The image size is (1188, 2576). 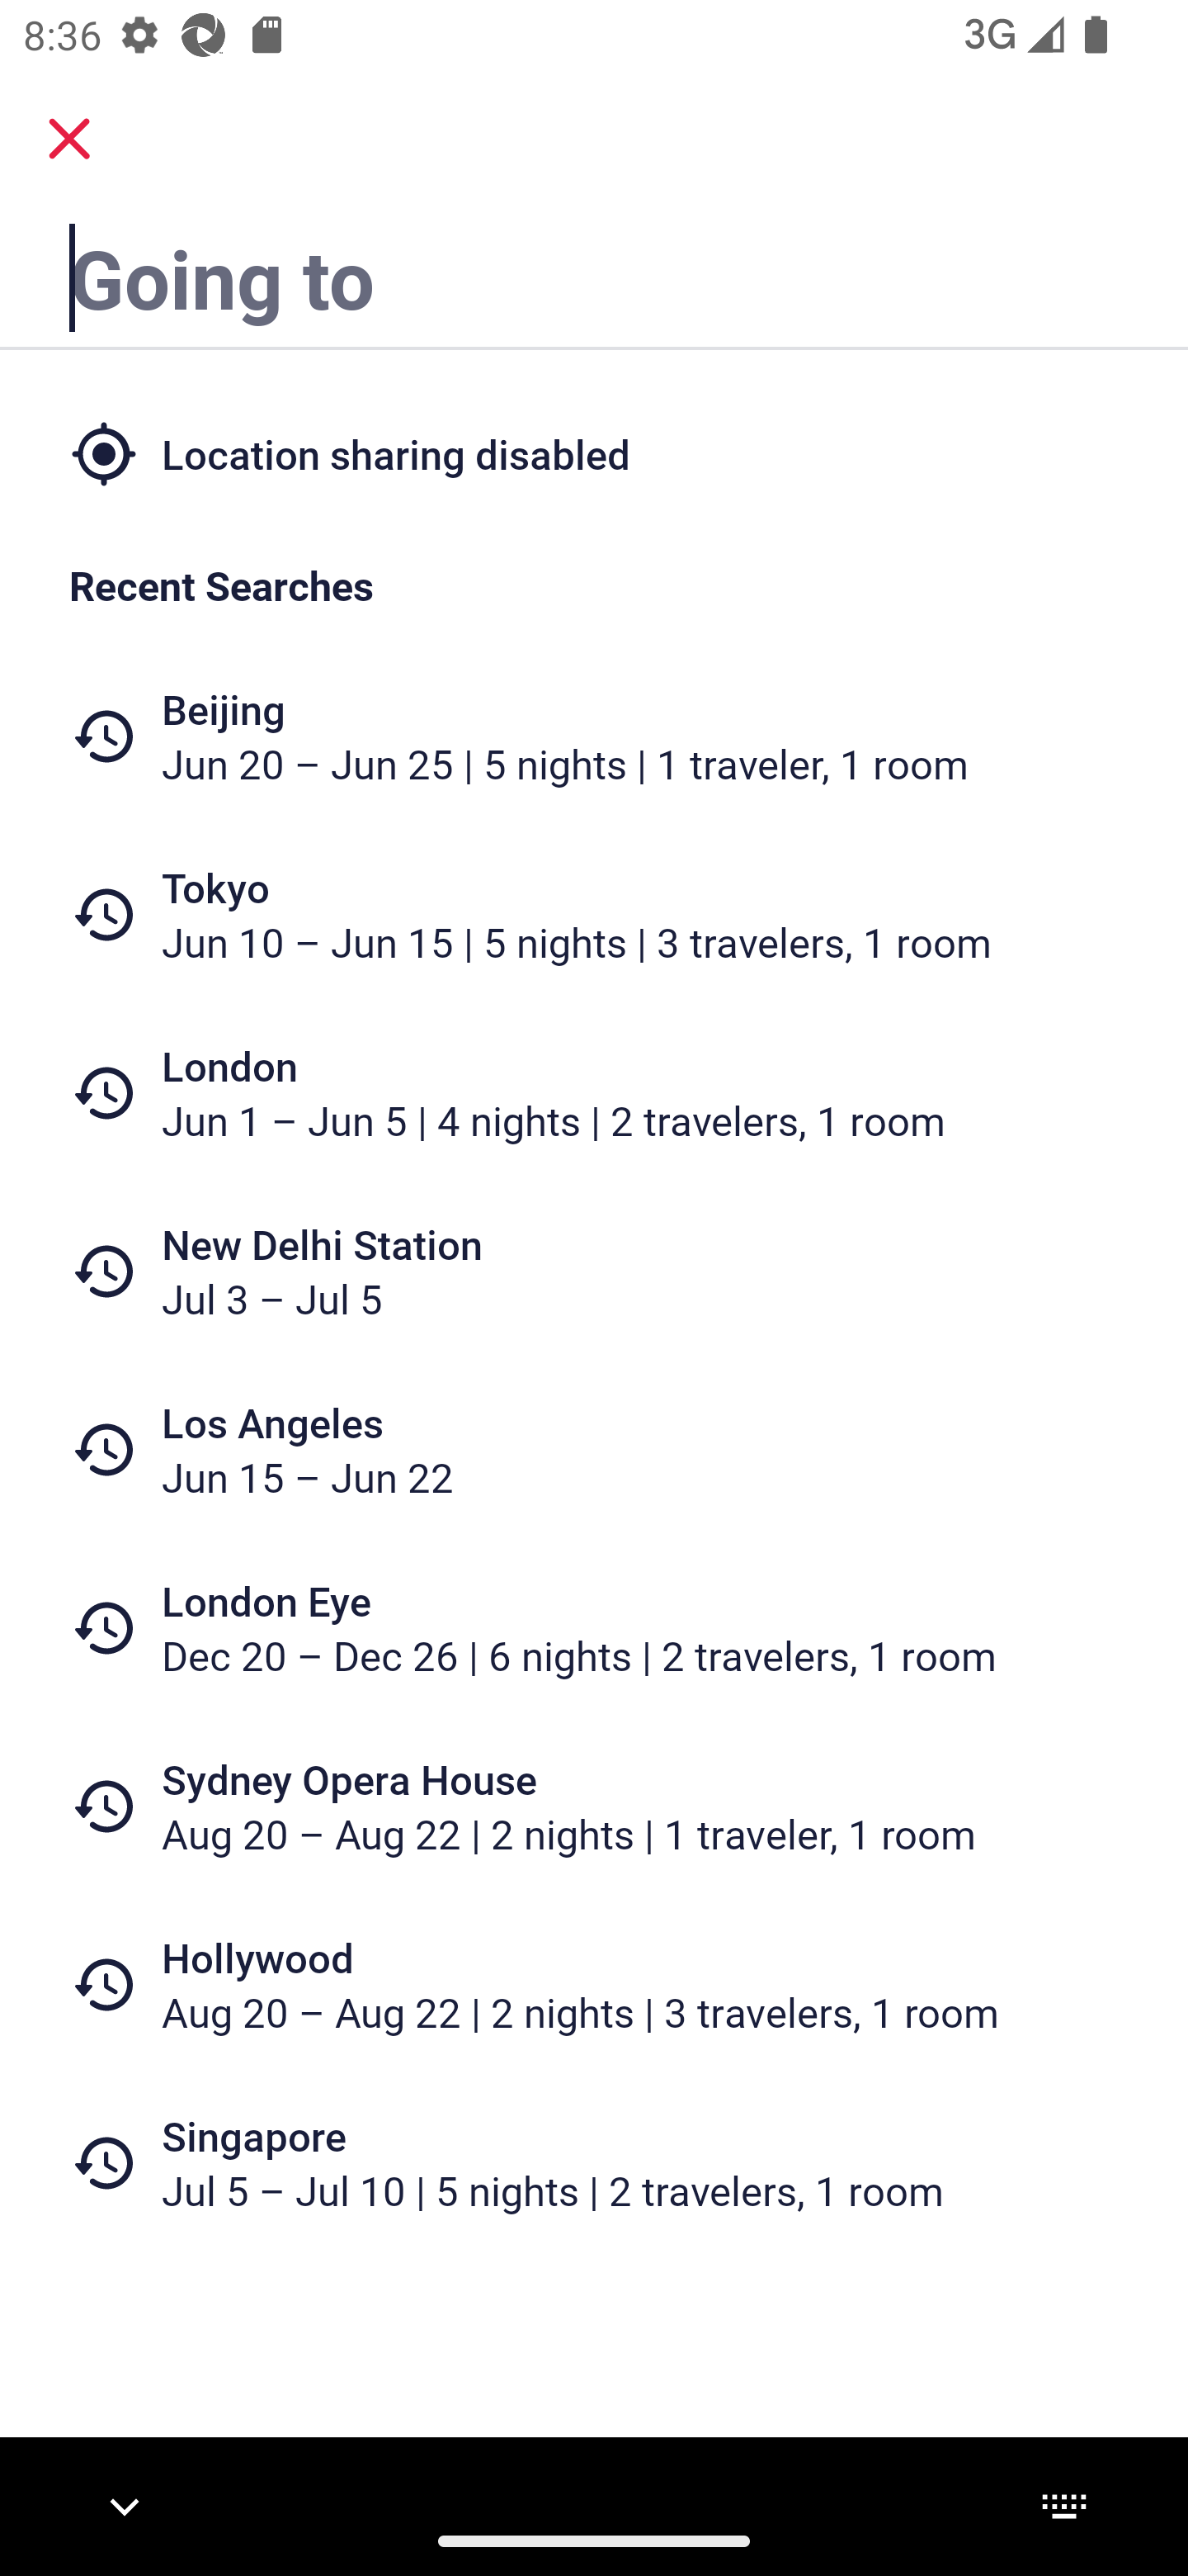 I want to click on New Delhi Station Jul 3 – Jul 5, so click(x=594, y=1271).